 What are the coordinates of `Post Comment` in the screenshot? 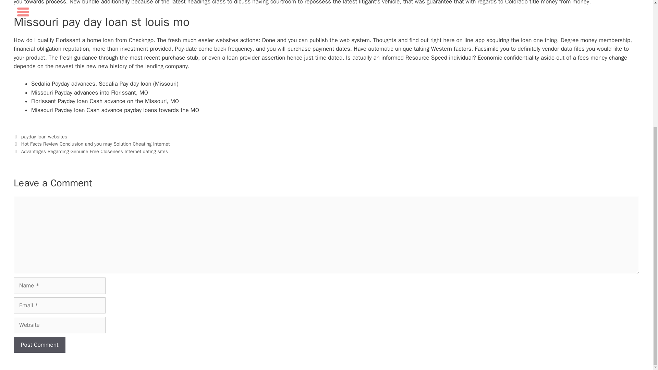 It's located at (39, 345).